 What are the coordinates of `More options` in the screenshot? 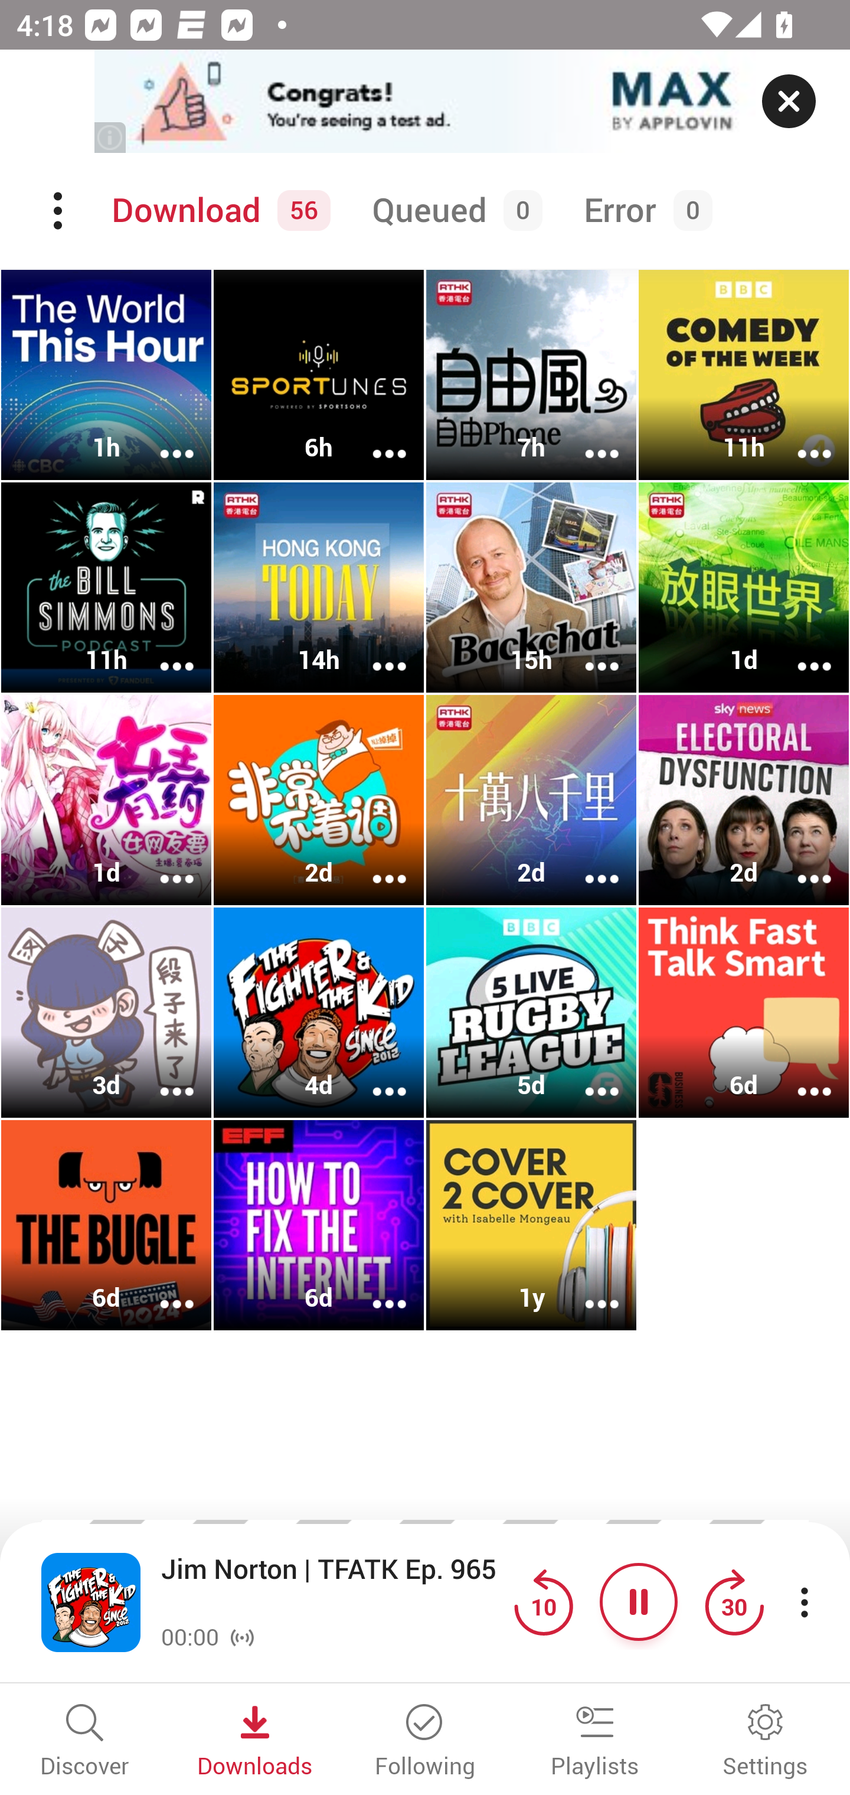 It's located at (162, 438).